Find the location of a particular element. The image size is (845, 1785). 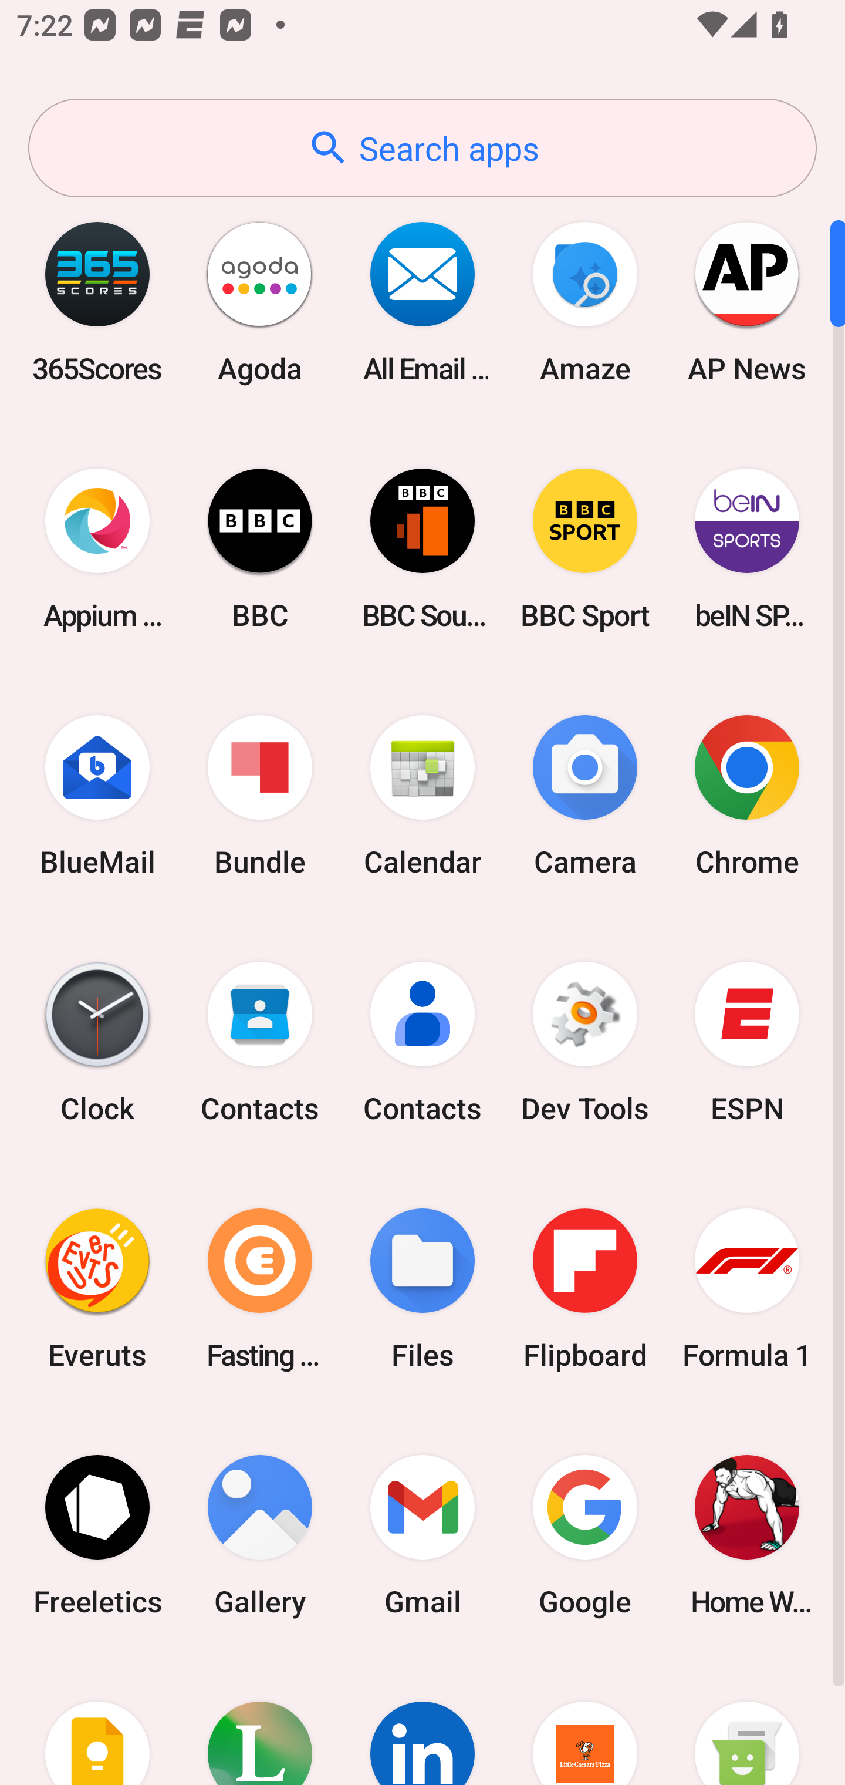

Dev Tools is located at coordinates (584, 1042).